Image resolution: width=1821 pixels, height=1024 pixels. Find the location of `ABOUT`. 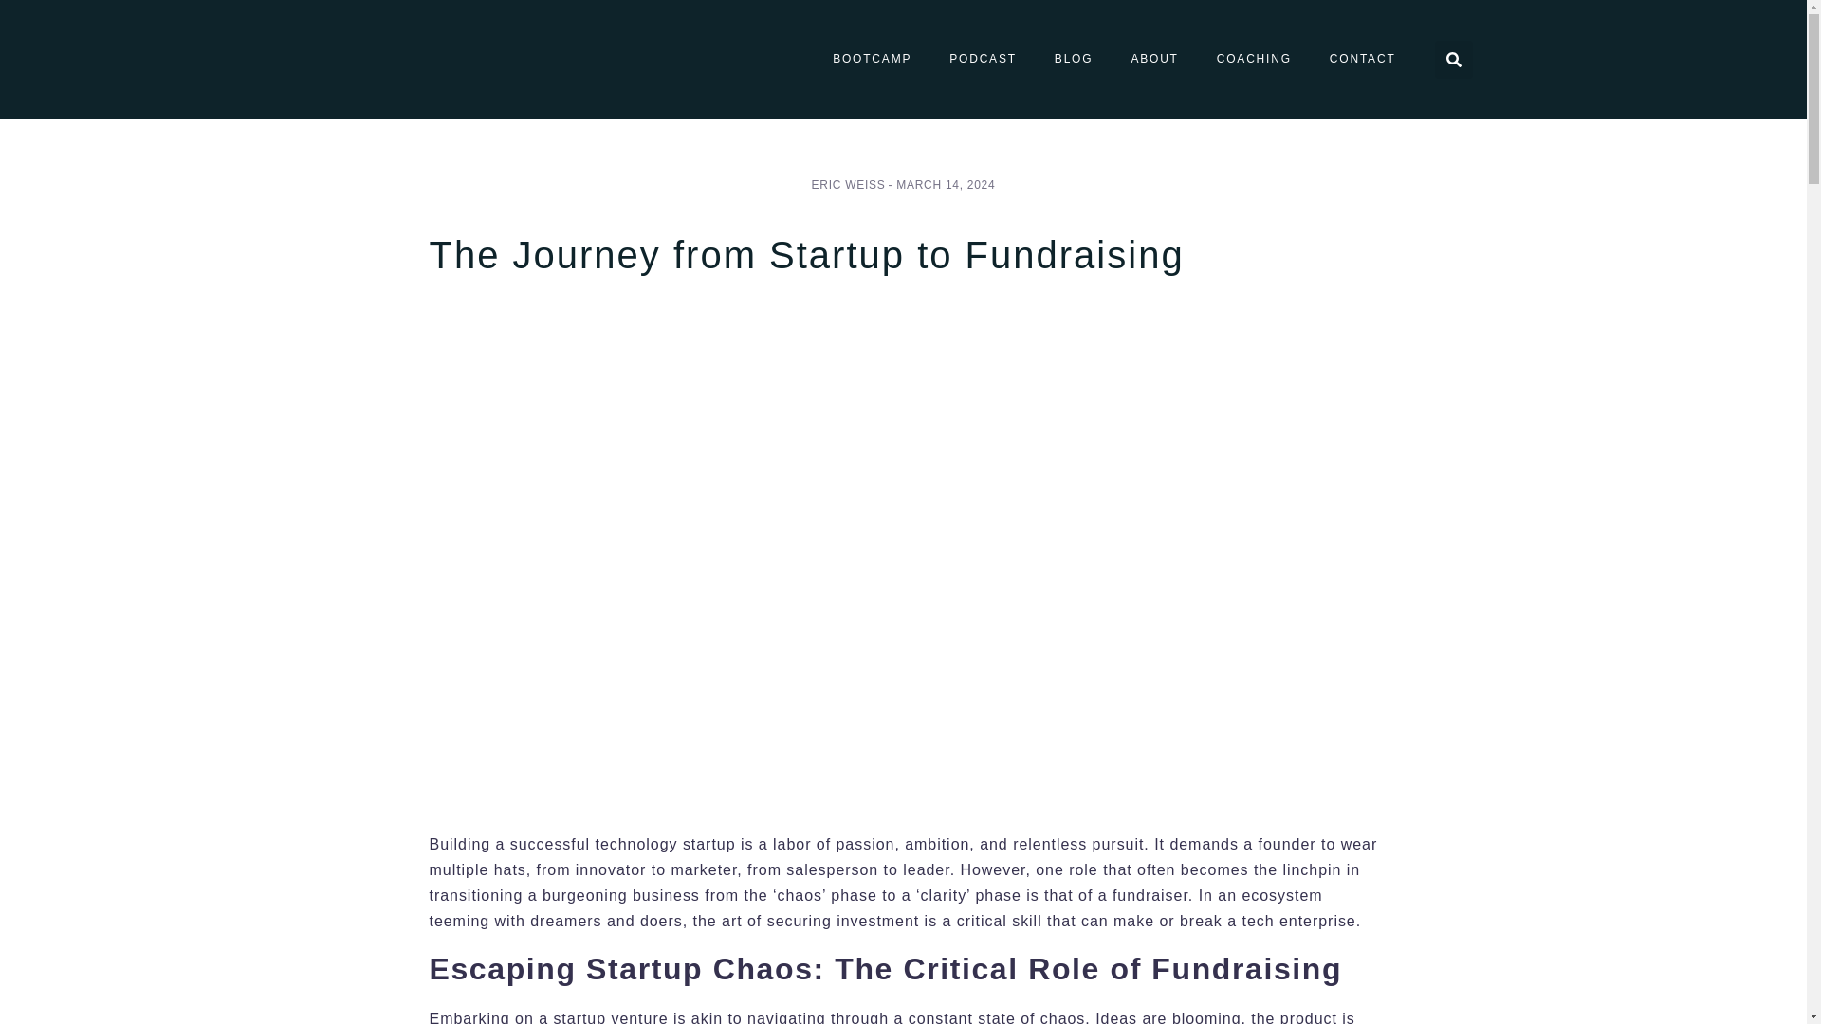

ABOUT is located at coordinates (1153, 59).